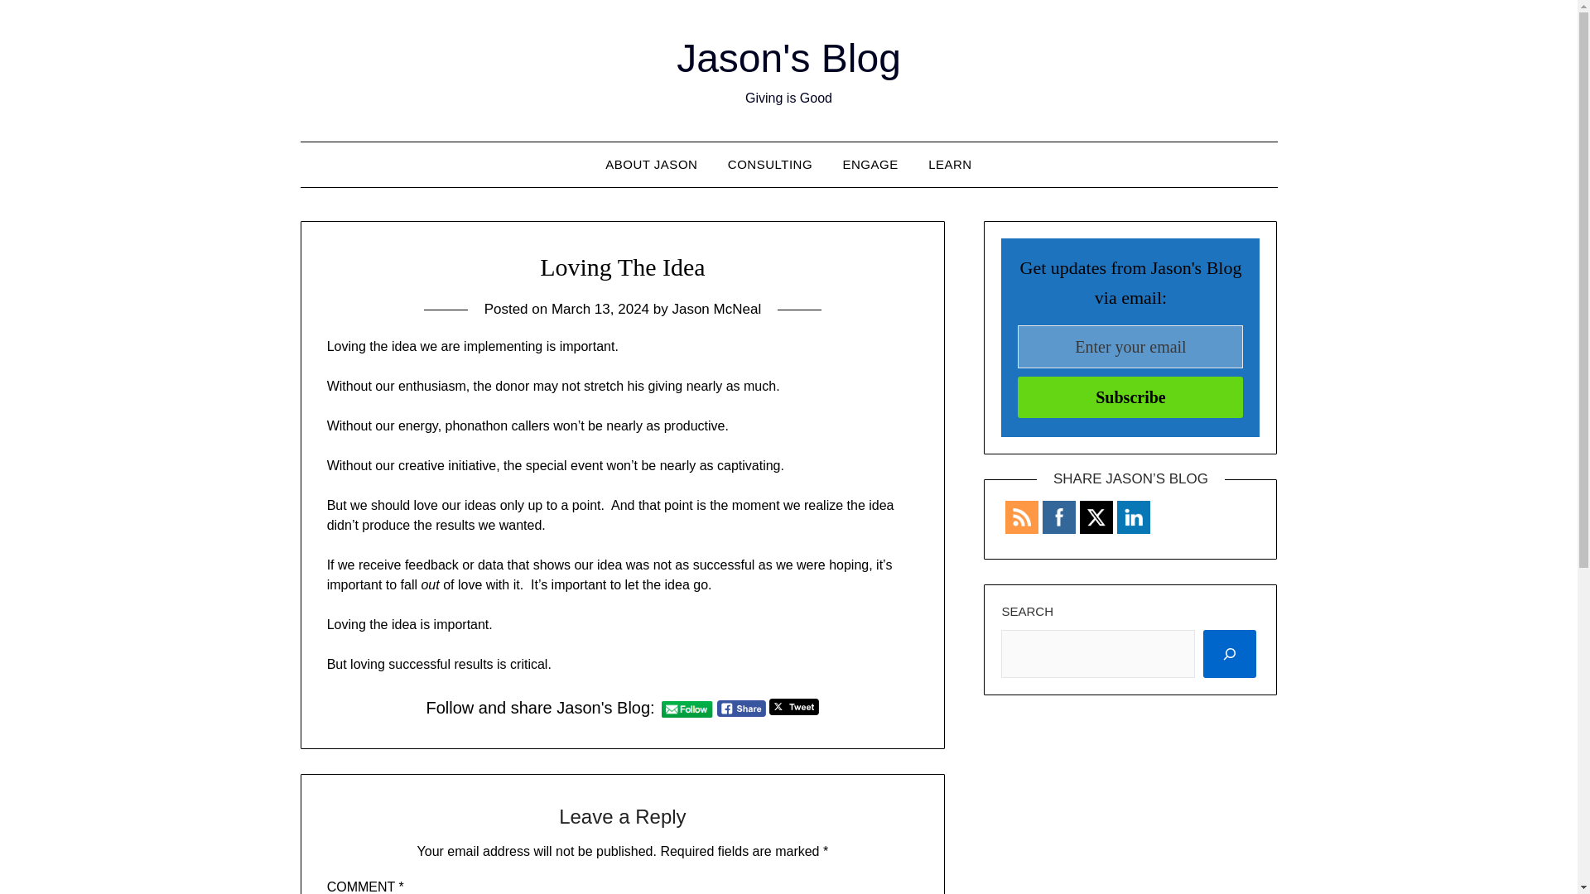  What do you see at coordinates (788, 58) in the screenshot?
I see `Jason's Blog` at bounding box center [788, 58].